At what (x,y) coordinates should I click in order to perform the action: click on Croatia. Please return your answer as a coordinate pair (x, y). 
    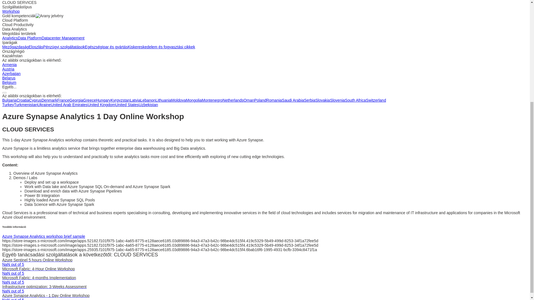
    Looking at the image, I should click on (23, 100).